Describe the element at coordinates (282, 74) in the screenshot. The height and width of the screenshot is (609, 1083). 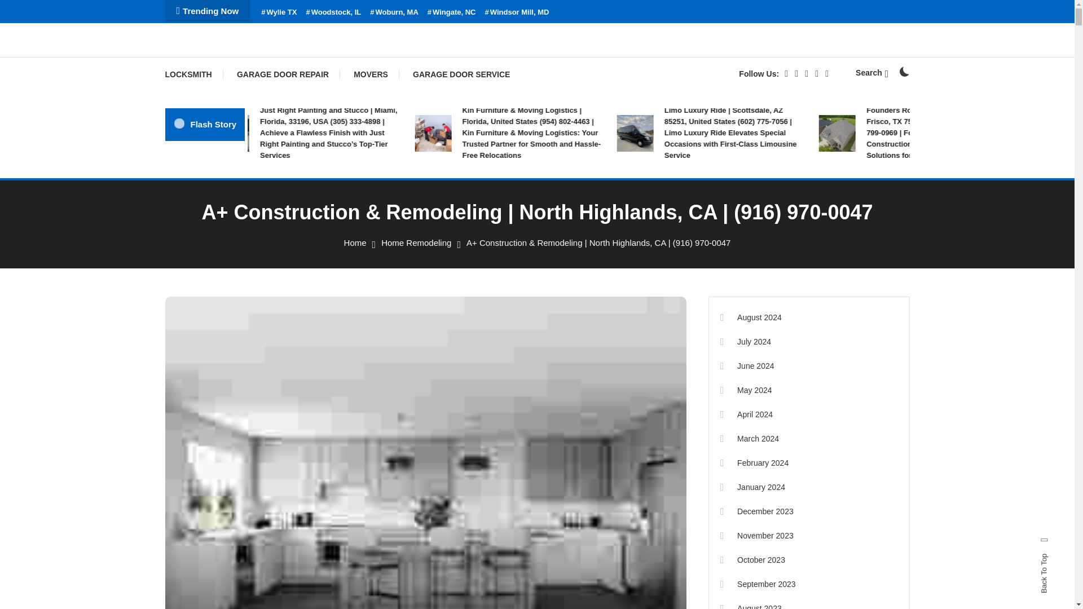
I see `GARAGE DOOR REPAIR` at that location.